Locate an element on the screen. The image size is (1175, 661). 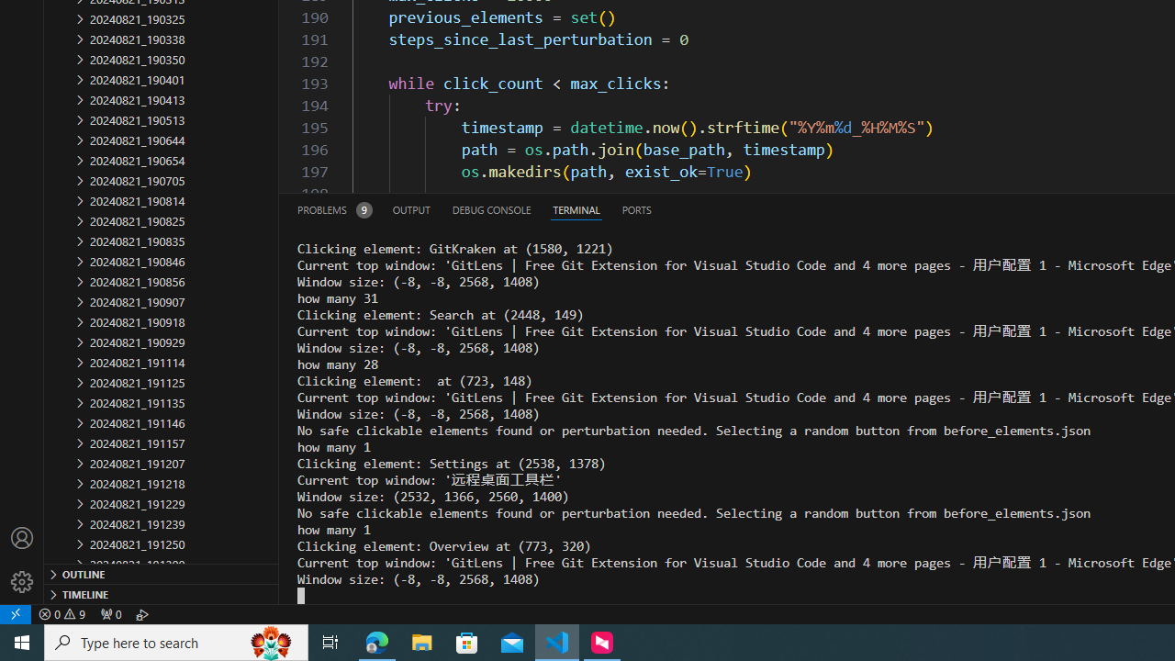
Debug:  is located at coordinates (142, 613).